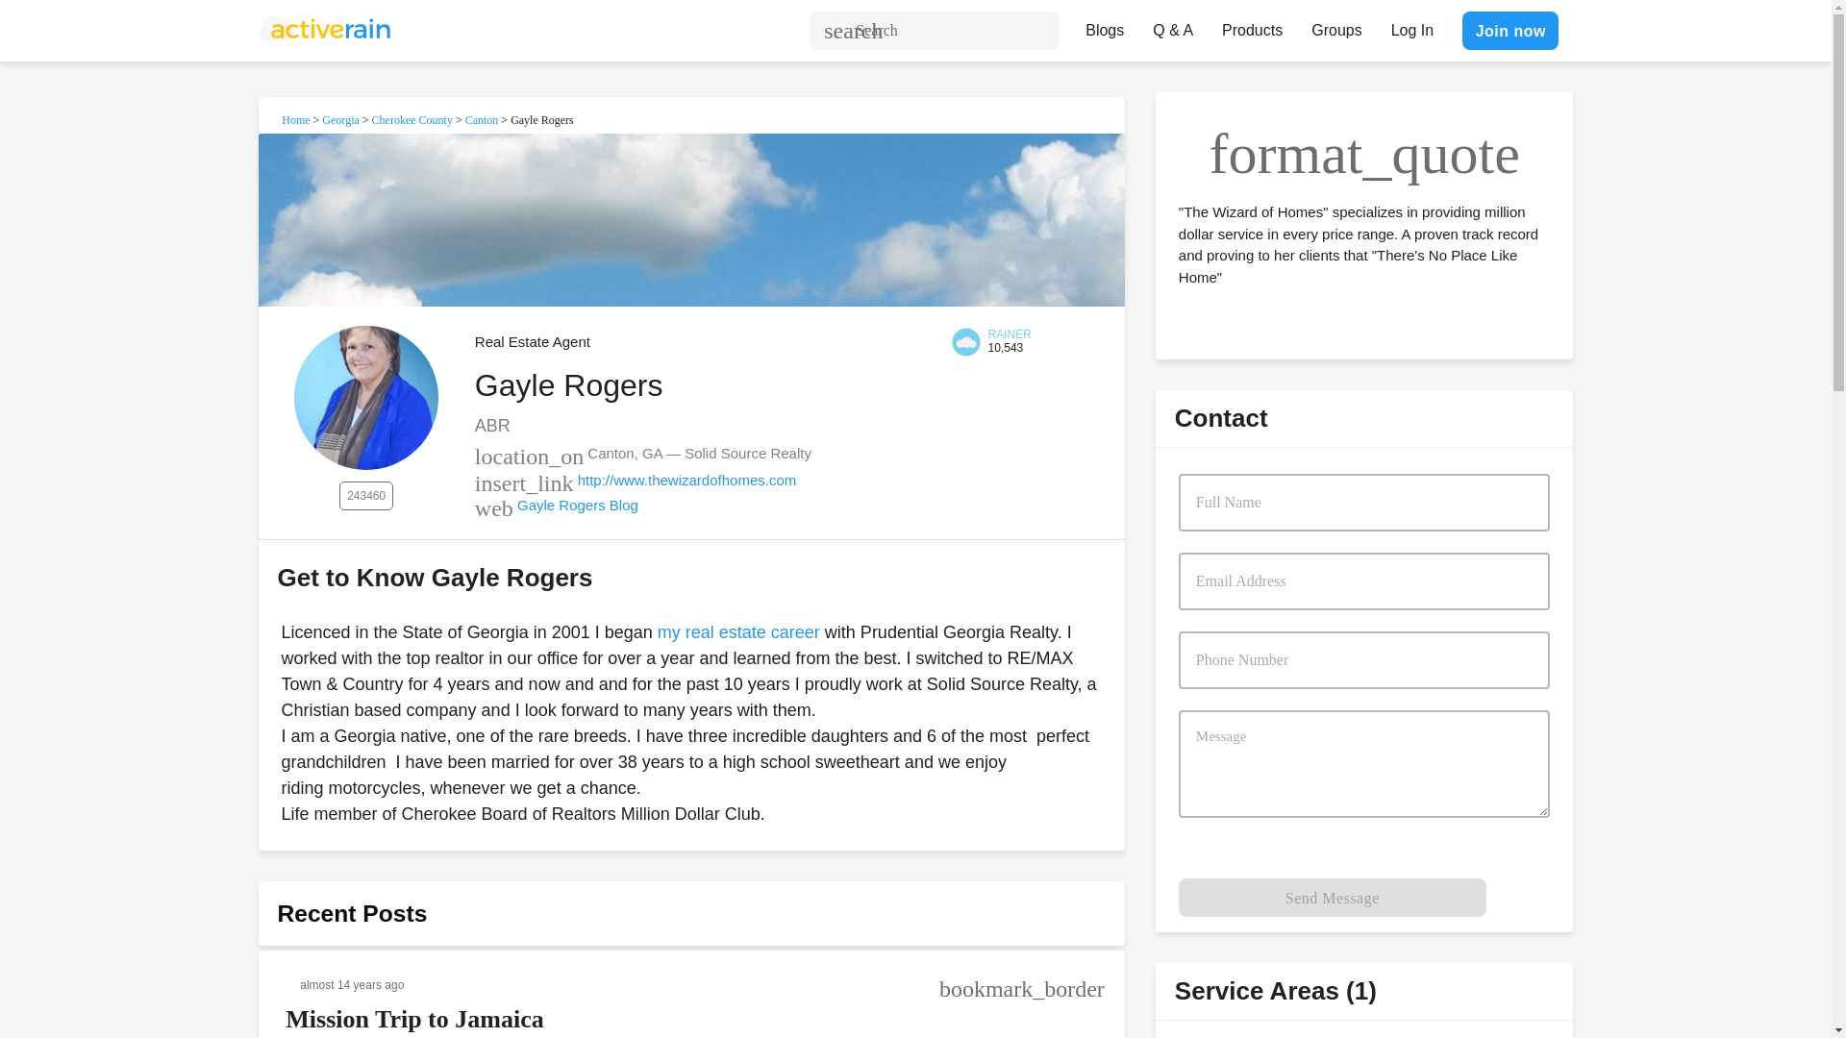 This screenshot has height=1038, width=1846. I want to click on Send Message, so click(1333, 897).